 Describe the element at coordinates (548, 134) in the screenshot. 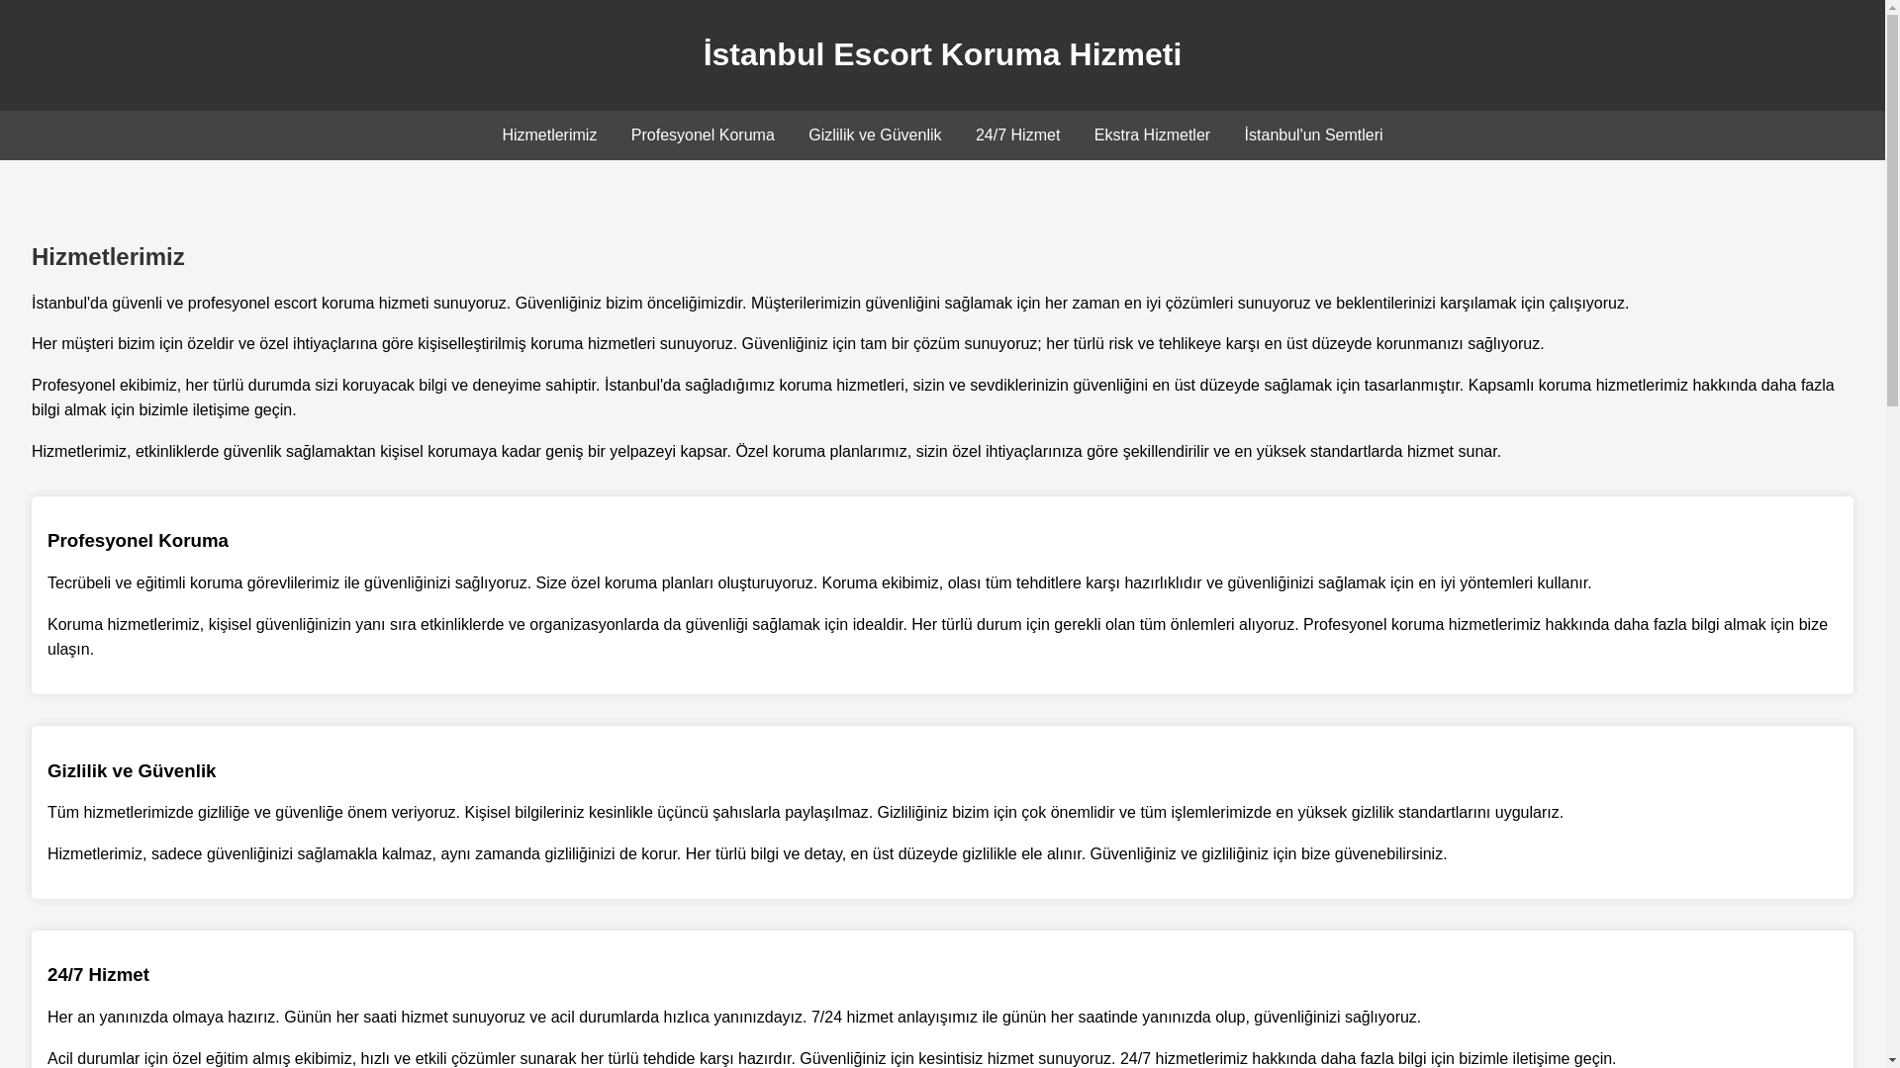

I see `Hizmetlerimiz` at that location.